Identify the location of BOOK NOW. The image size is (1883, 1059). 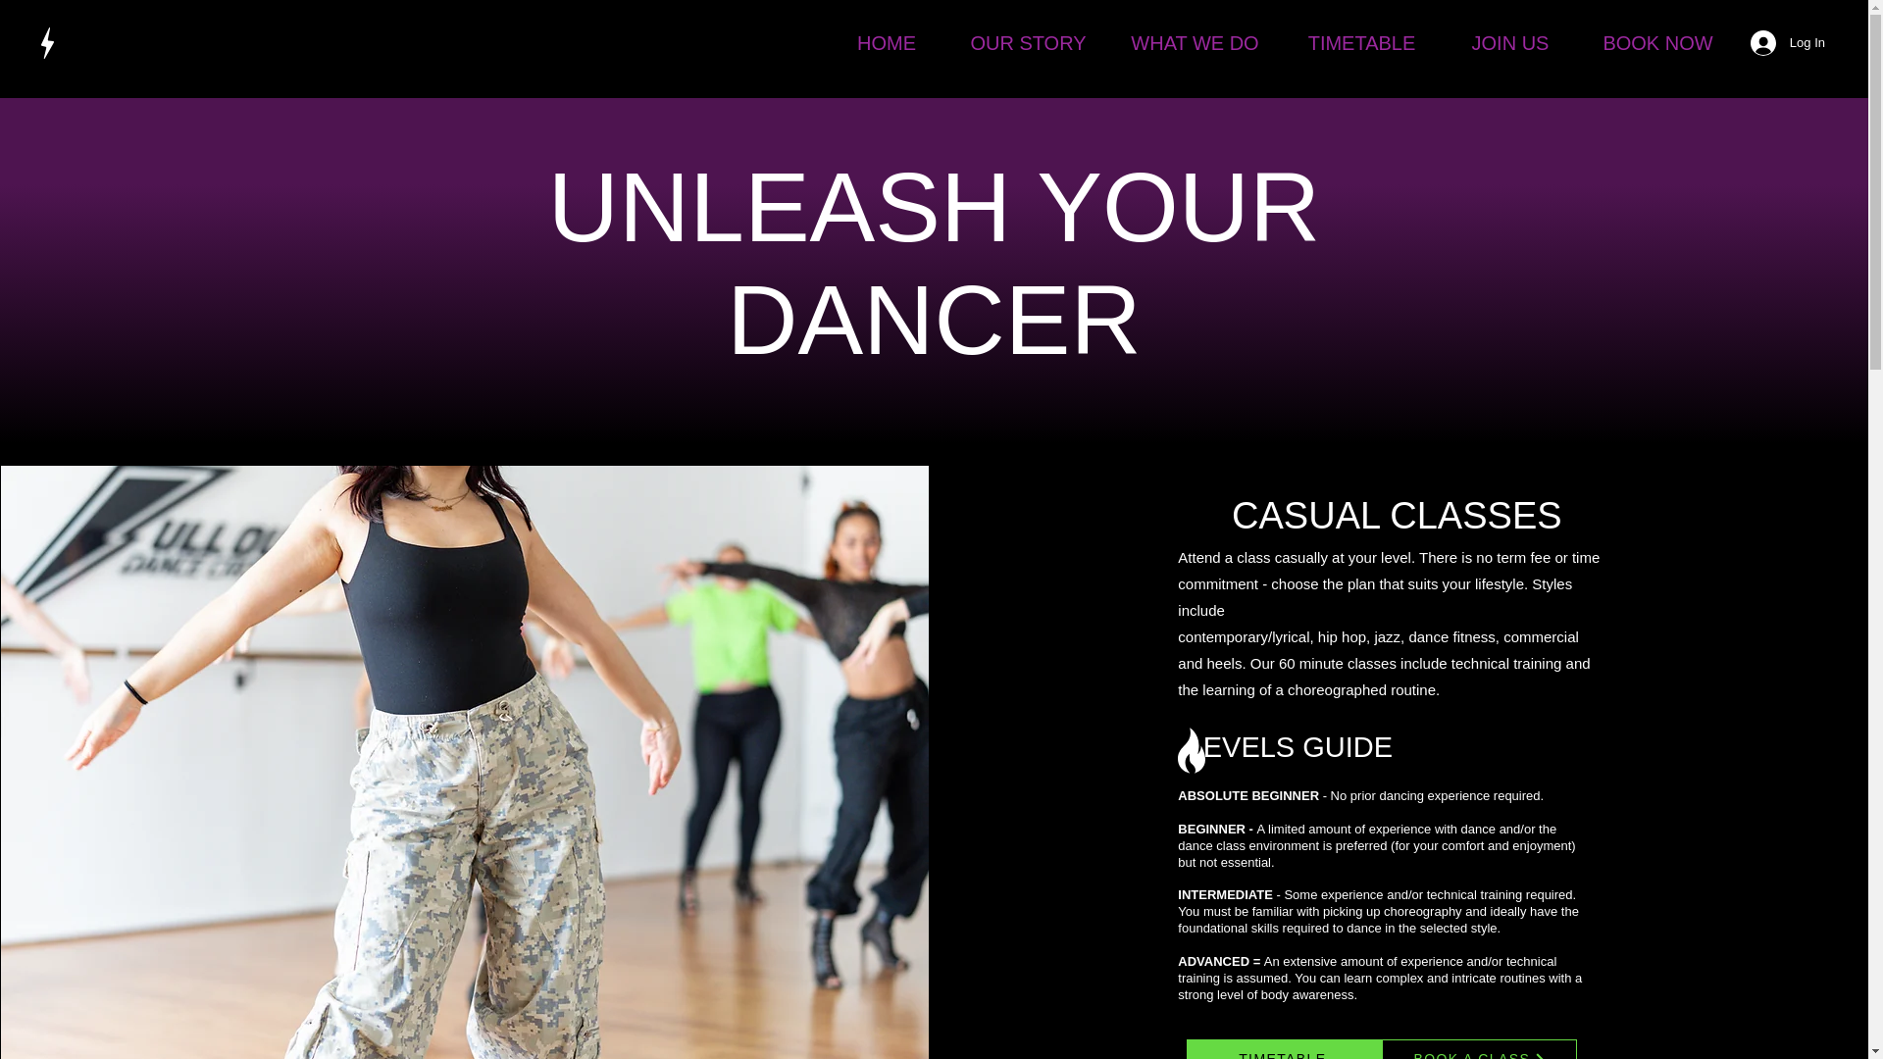
(1657, 42).